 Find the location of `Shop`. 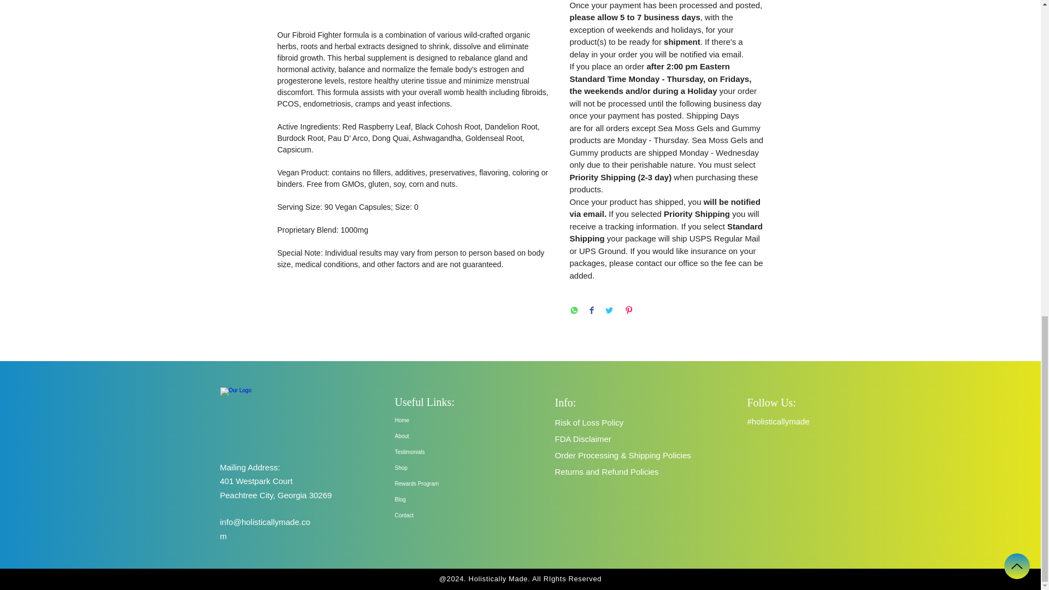

Shop is located at coordinates (444, 468).